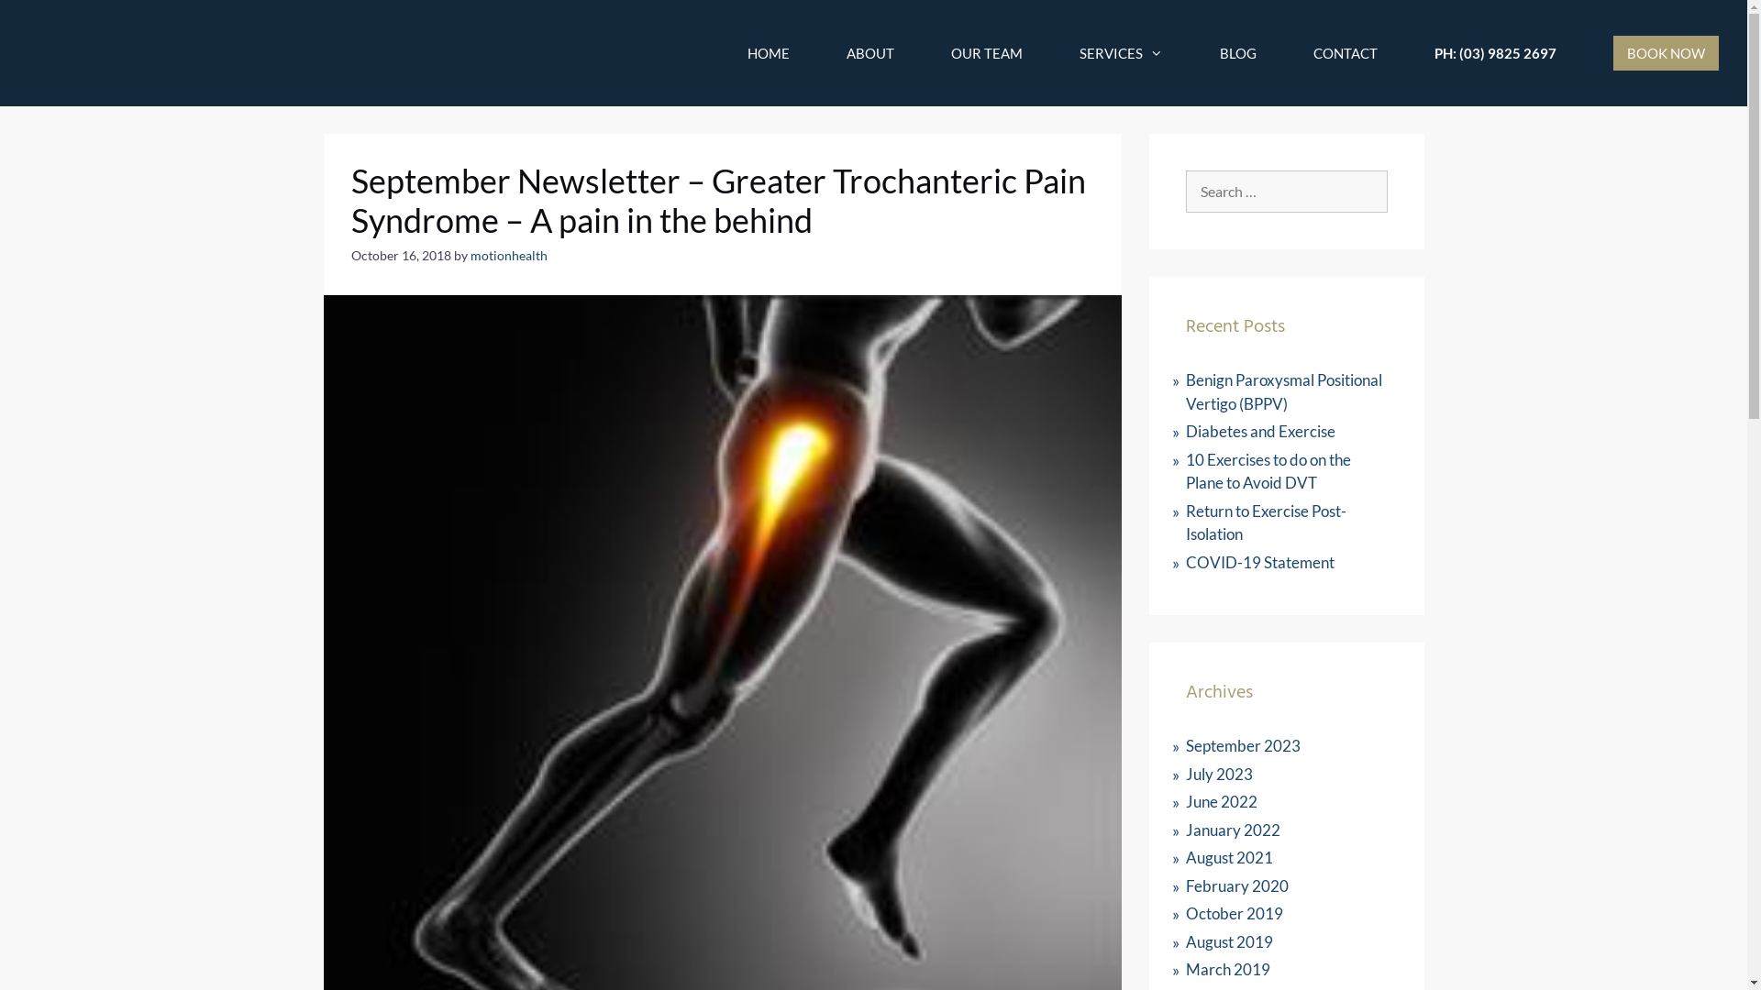 Image resolution: width=1761 pixels, height=990 pixels. Describe the element at coordinates (1266, 522) in the screenshot. I see `Return to Exercise Post-Isolation` at that location.